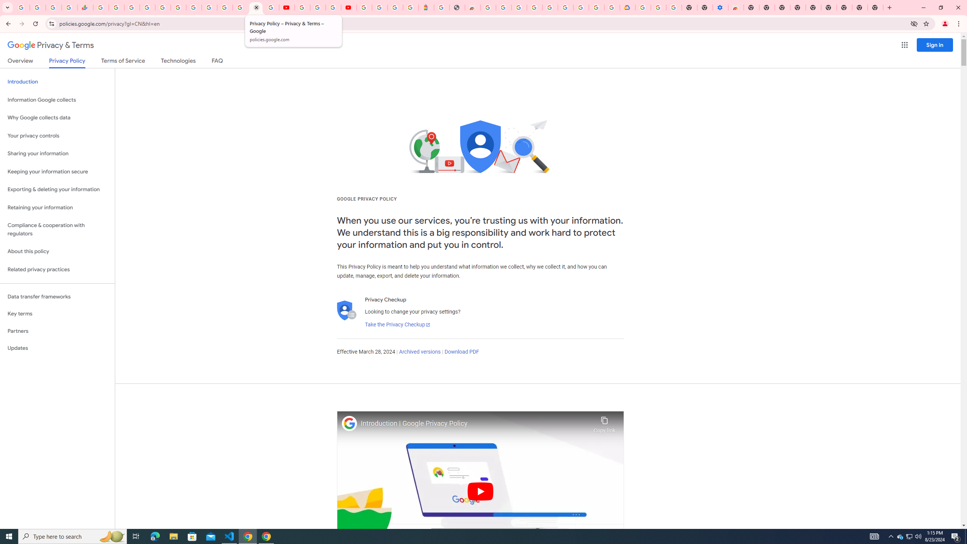 The image size is (967, 544). Describe the element at coordinates (752, 8) in the screenshot. I see `New Tab` at that location.